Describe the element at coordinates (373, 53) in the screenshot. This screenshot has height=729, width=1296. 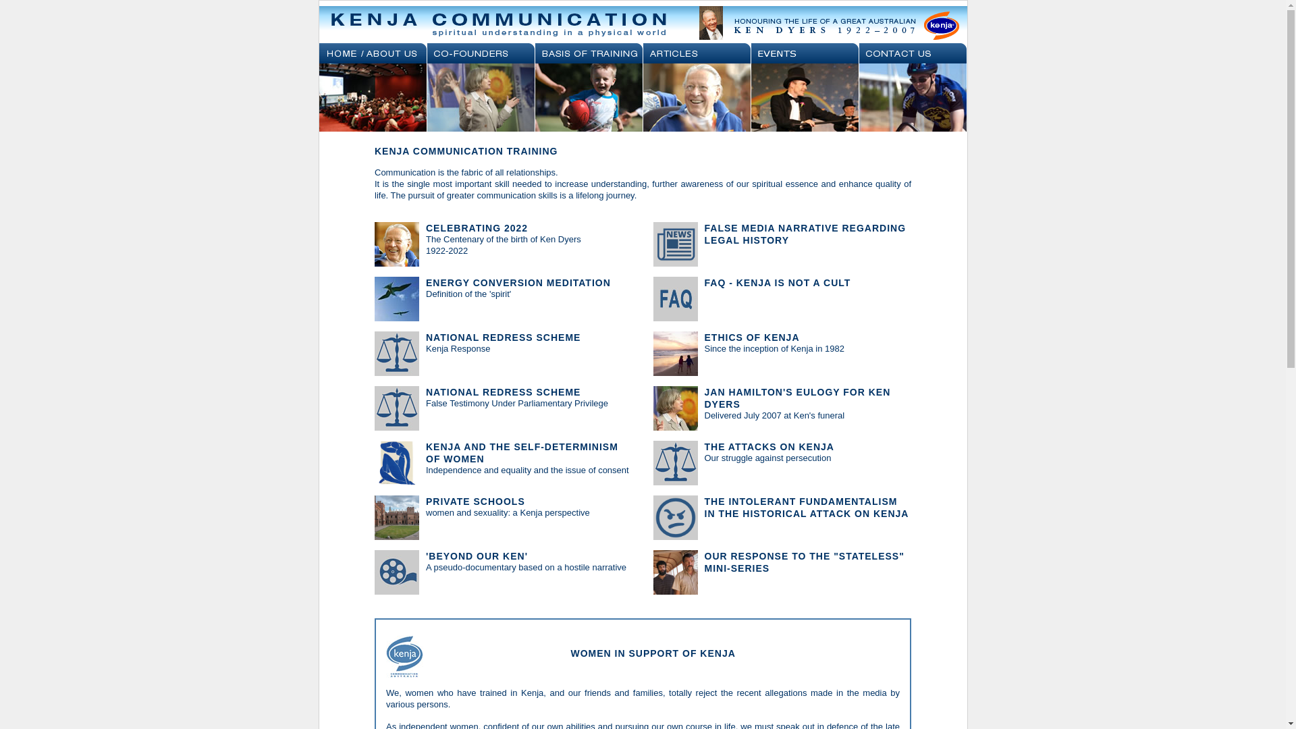
I see `About us` at that location.